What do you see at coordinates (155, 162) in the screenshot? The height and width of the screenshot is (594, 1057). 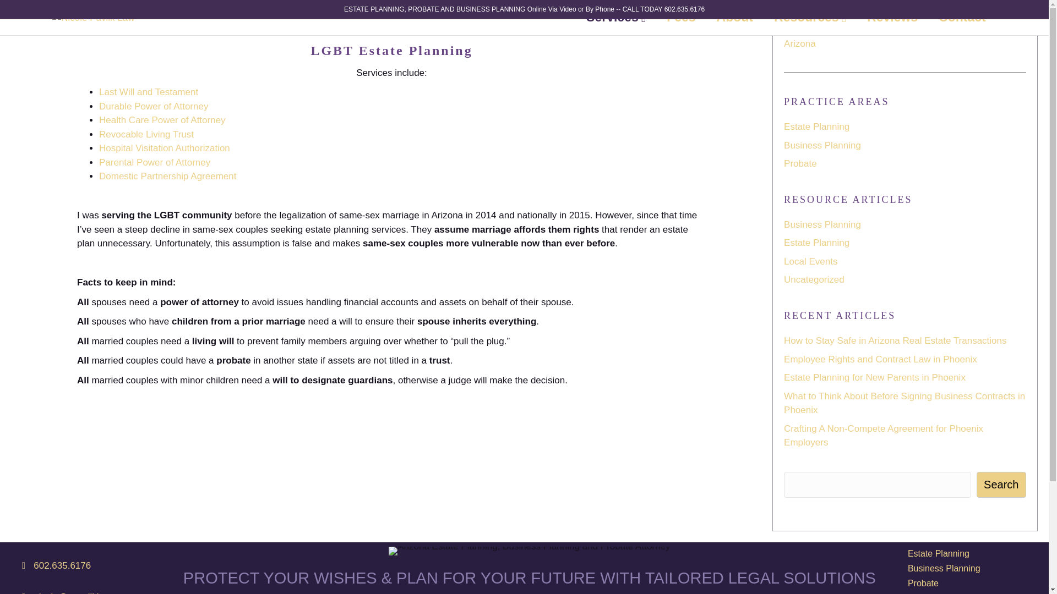 I see `Parental Power of Attorney` at bounding box center [155, 162].